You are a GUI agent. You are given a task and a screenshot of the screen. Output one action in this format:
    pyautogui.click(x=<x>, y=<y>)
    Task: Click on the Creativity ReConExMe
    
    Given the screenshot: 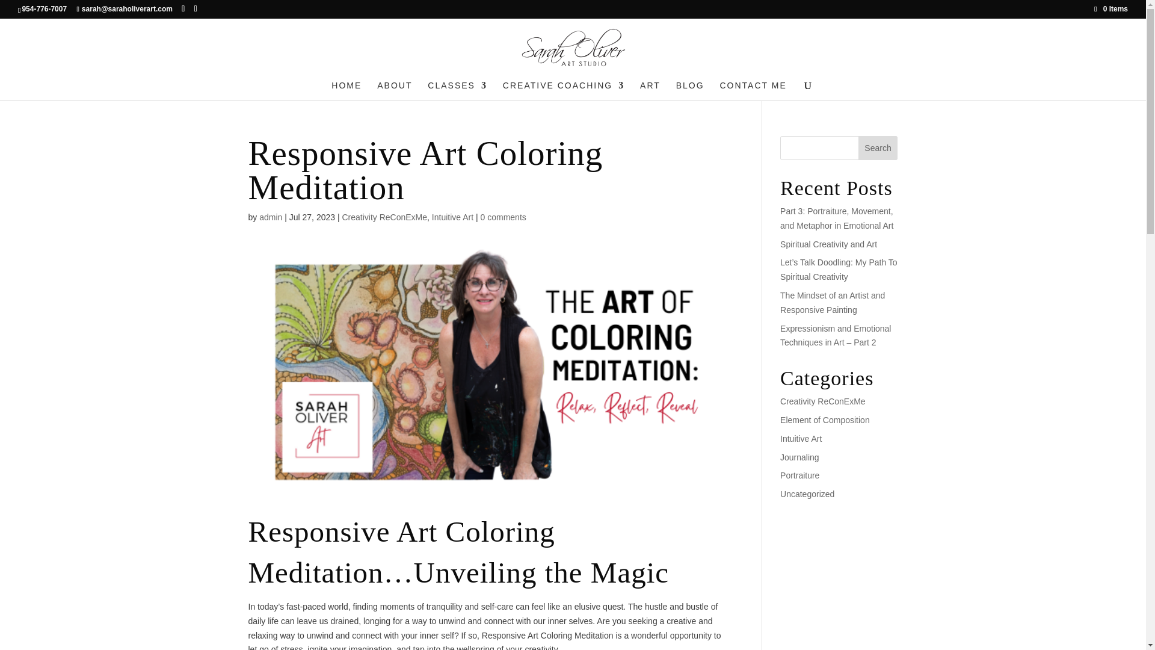 What is the action you would take?
    pyautogui.click(x=384, y=217)
    